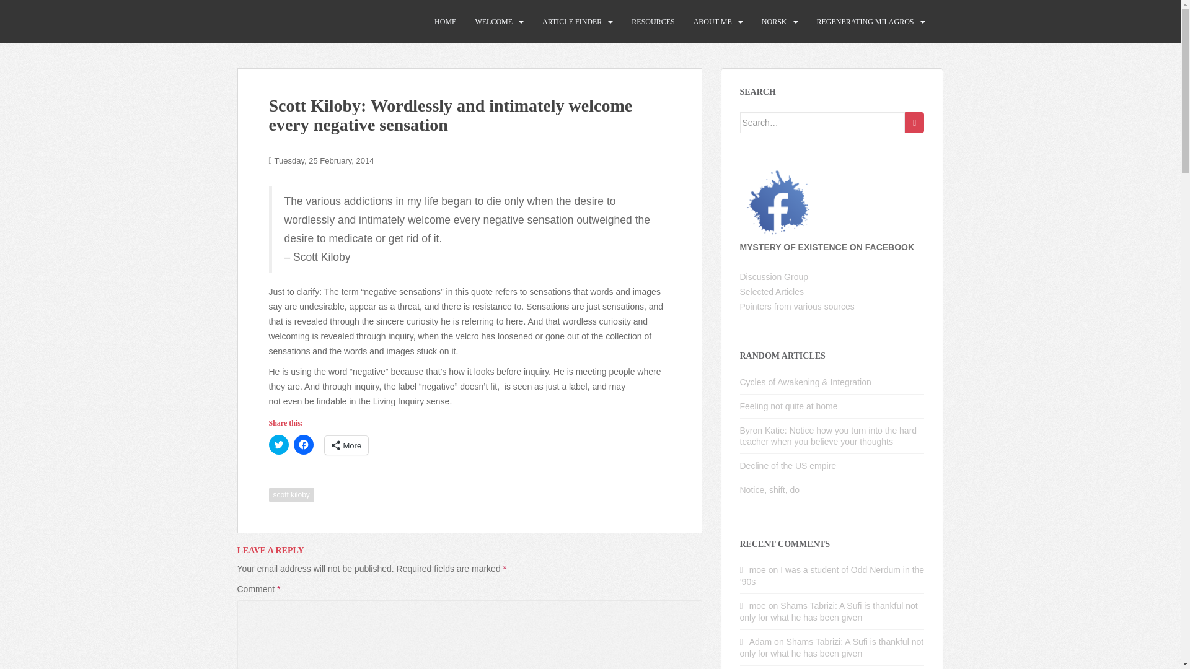 This screenshot has width=1190, height=669. Describe the element at coordinates (823, 123) in the screenshot. I see `Search for:` at that location.